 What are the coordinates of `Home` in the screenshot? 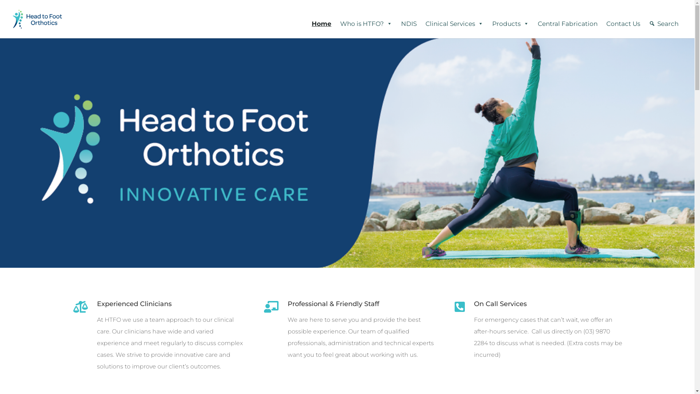 It's located at (322, 24).